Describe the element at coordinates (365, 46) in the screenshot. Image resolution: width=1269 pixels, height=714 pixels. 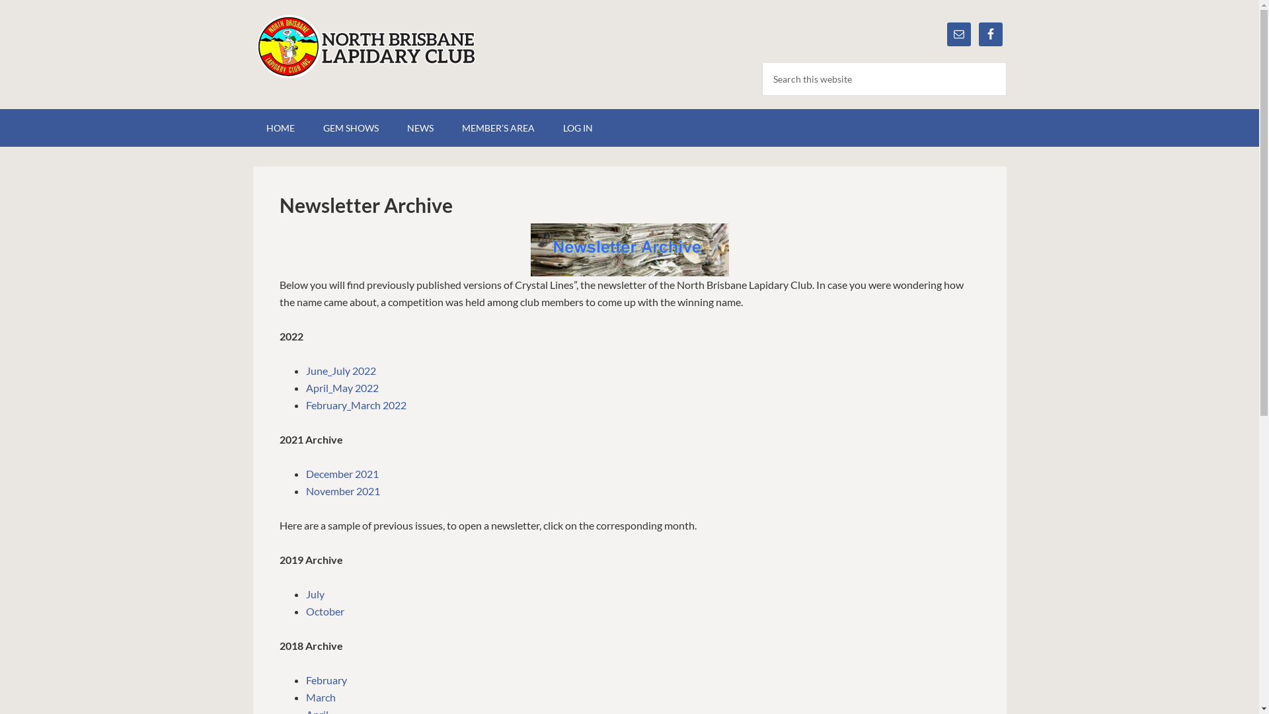
I see `NORTH BRISBANE LAPIDARY CLUB` at that location.